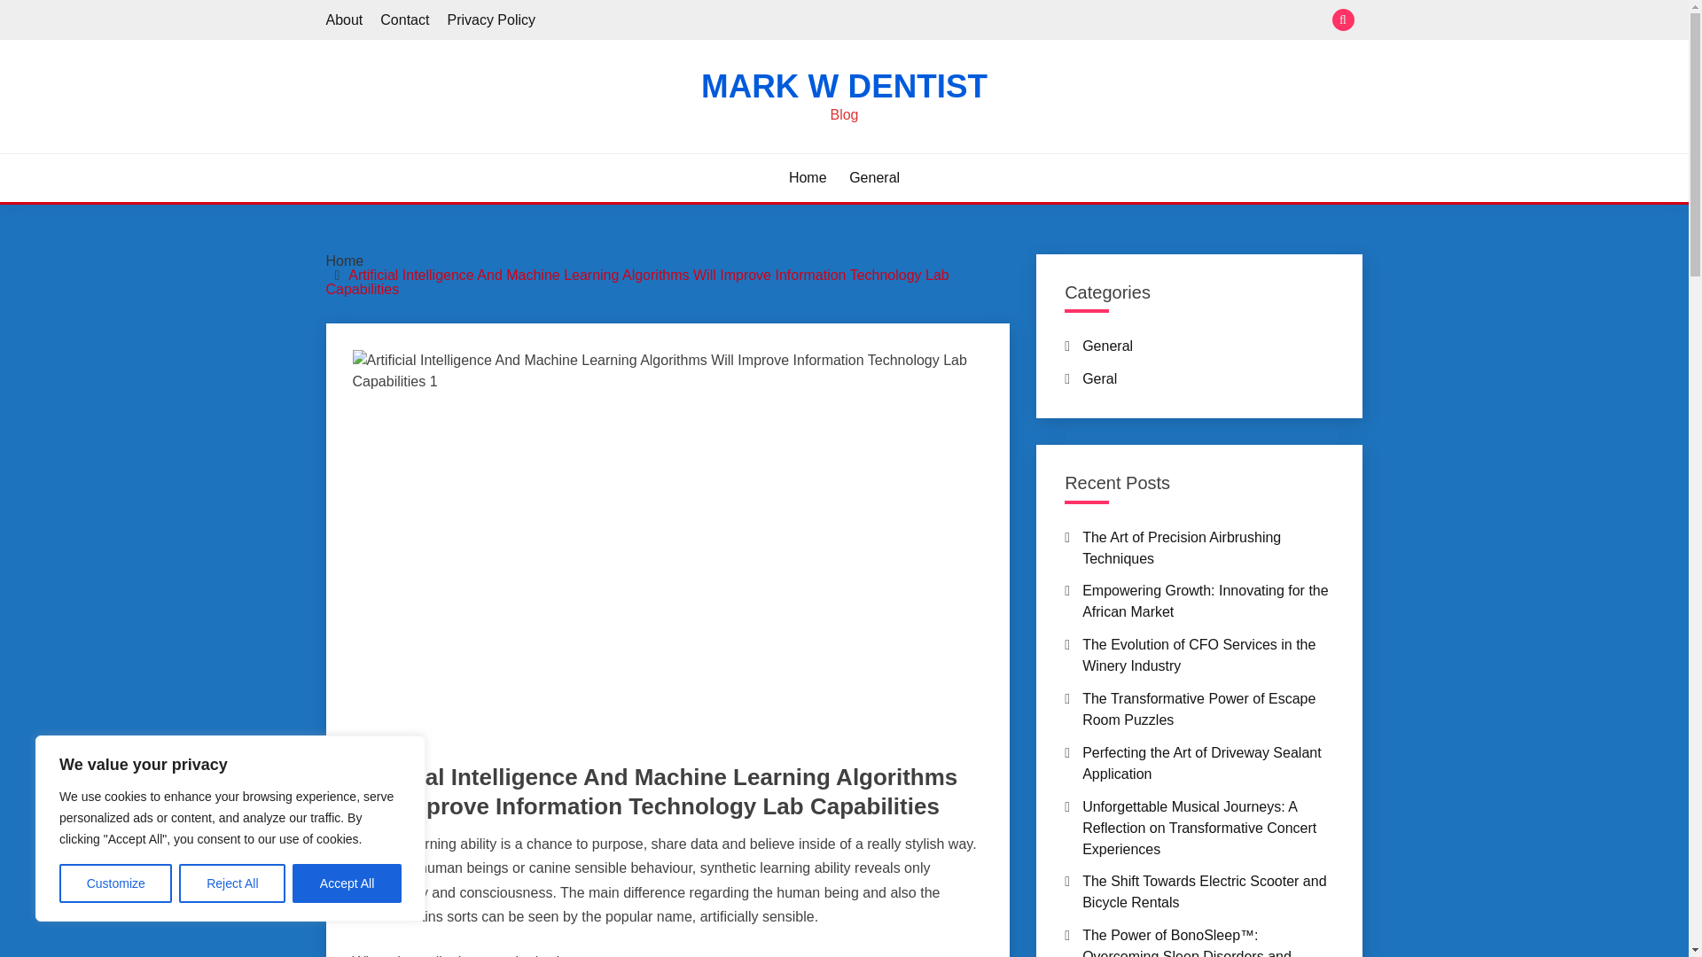 The width and height of the screenshot is (1702, 957). What do you see at coordinates (376, 745) in the screenshot?
I see `General` at bounding box center [376, 745].